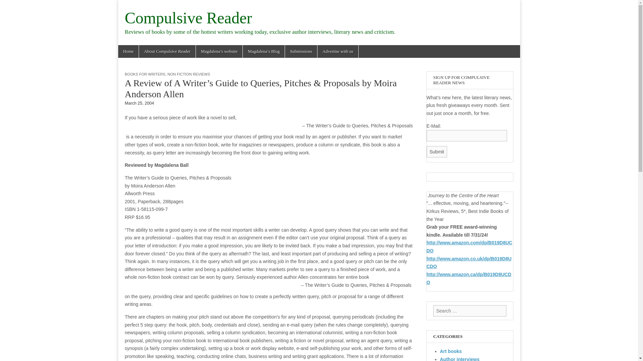  I want to click on Author interviews, so click(459, 359).